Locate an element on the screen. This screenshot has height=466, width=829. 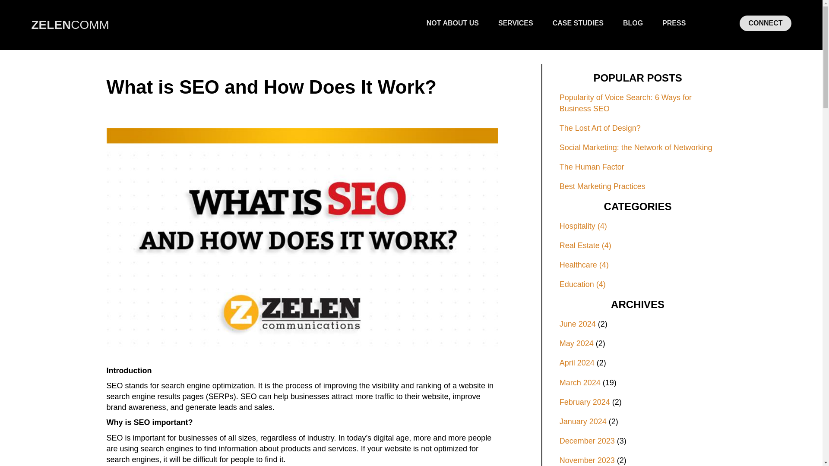
November 2023 is located at coordinates (587, 460).